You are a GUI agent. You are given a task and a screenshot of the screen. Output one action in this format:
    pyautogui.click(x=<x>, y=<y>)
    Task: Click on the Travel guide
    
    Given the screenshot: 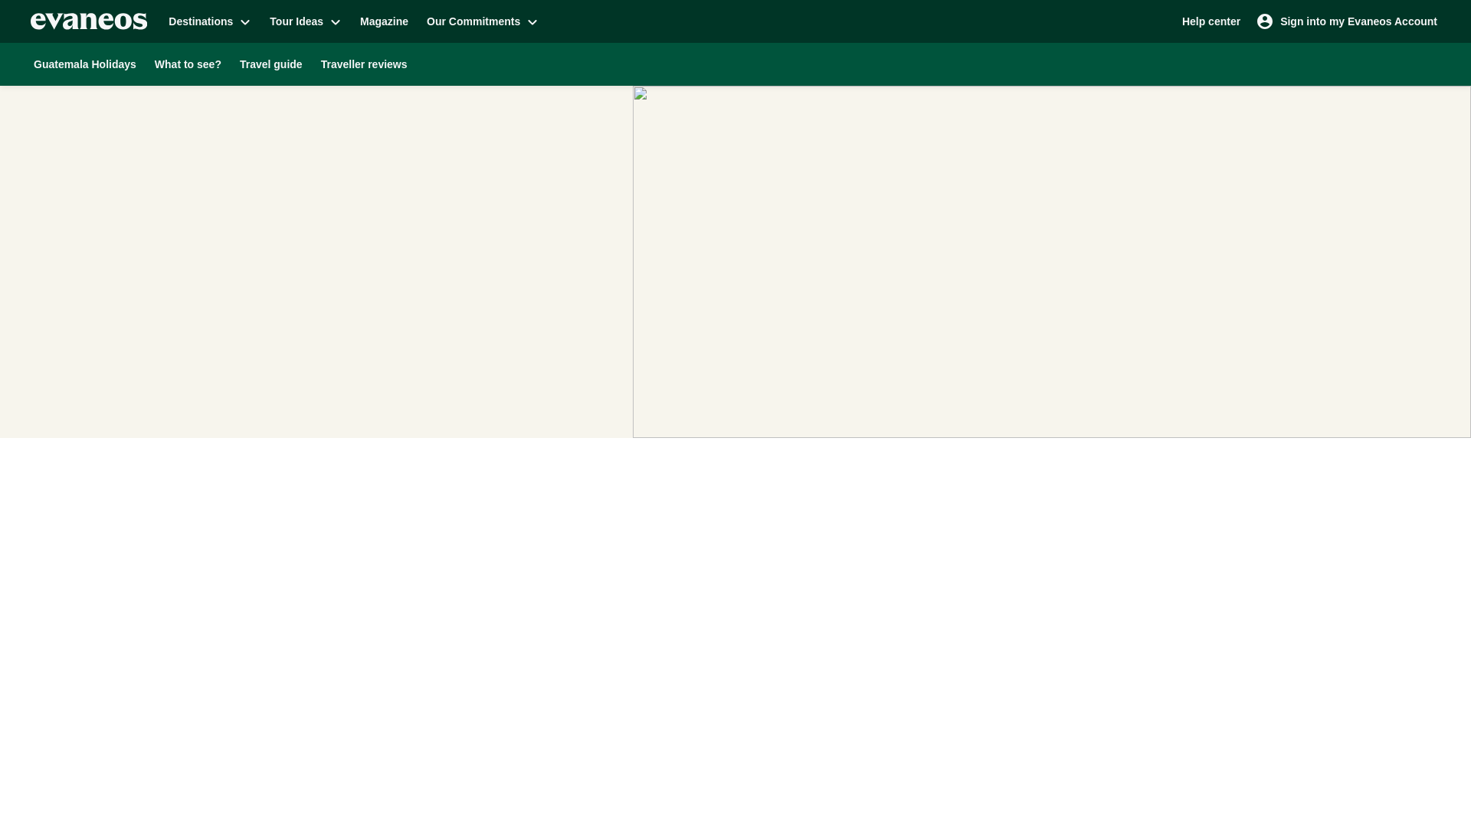 What is the action you would take?
    pyautogui.click(x=271, y=64)
    